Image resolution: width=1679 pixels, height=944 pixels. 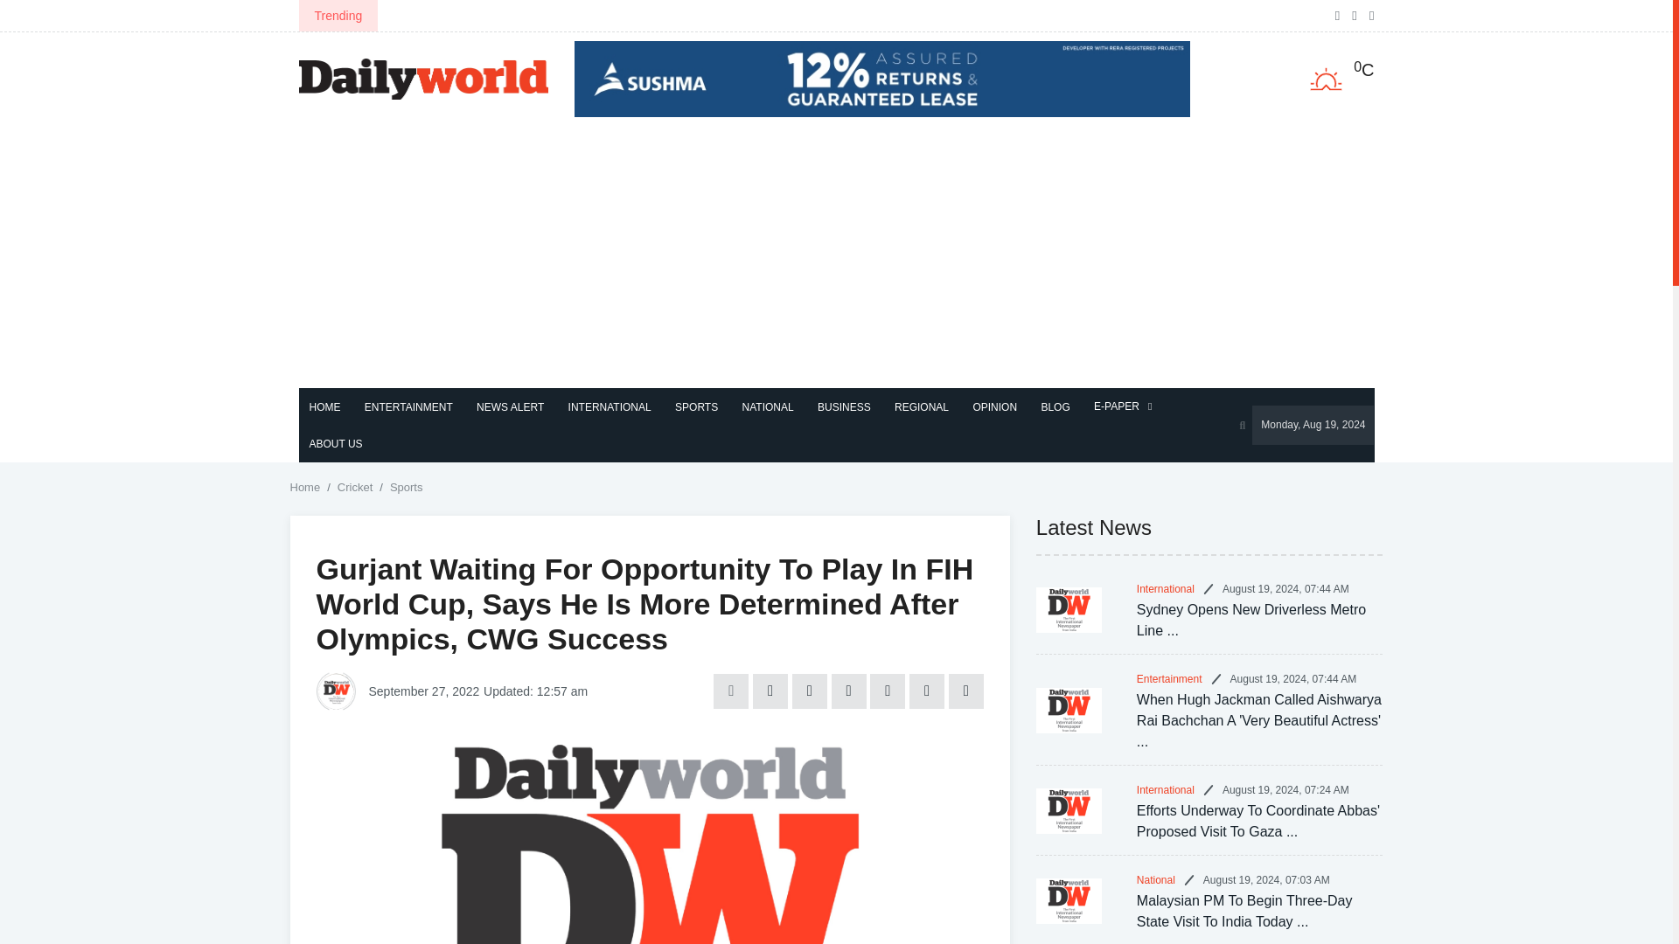 I want to click on ABOUT US, so click(x=336, y=444).